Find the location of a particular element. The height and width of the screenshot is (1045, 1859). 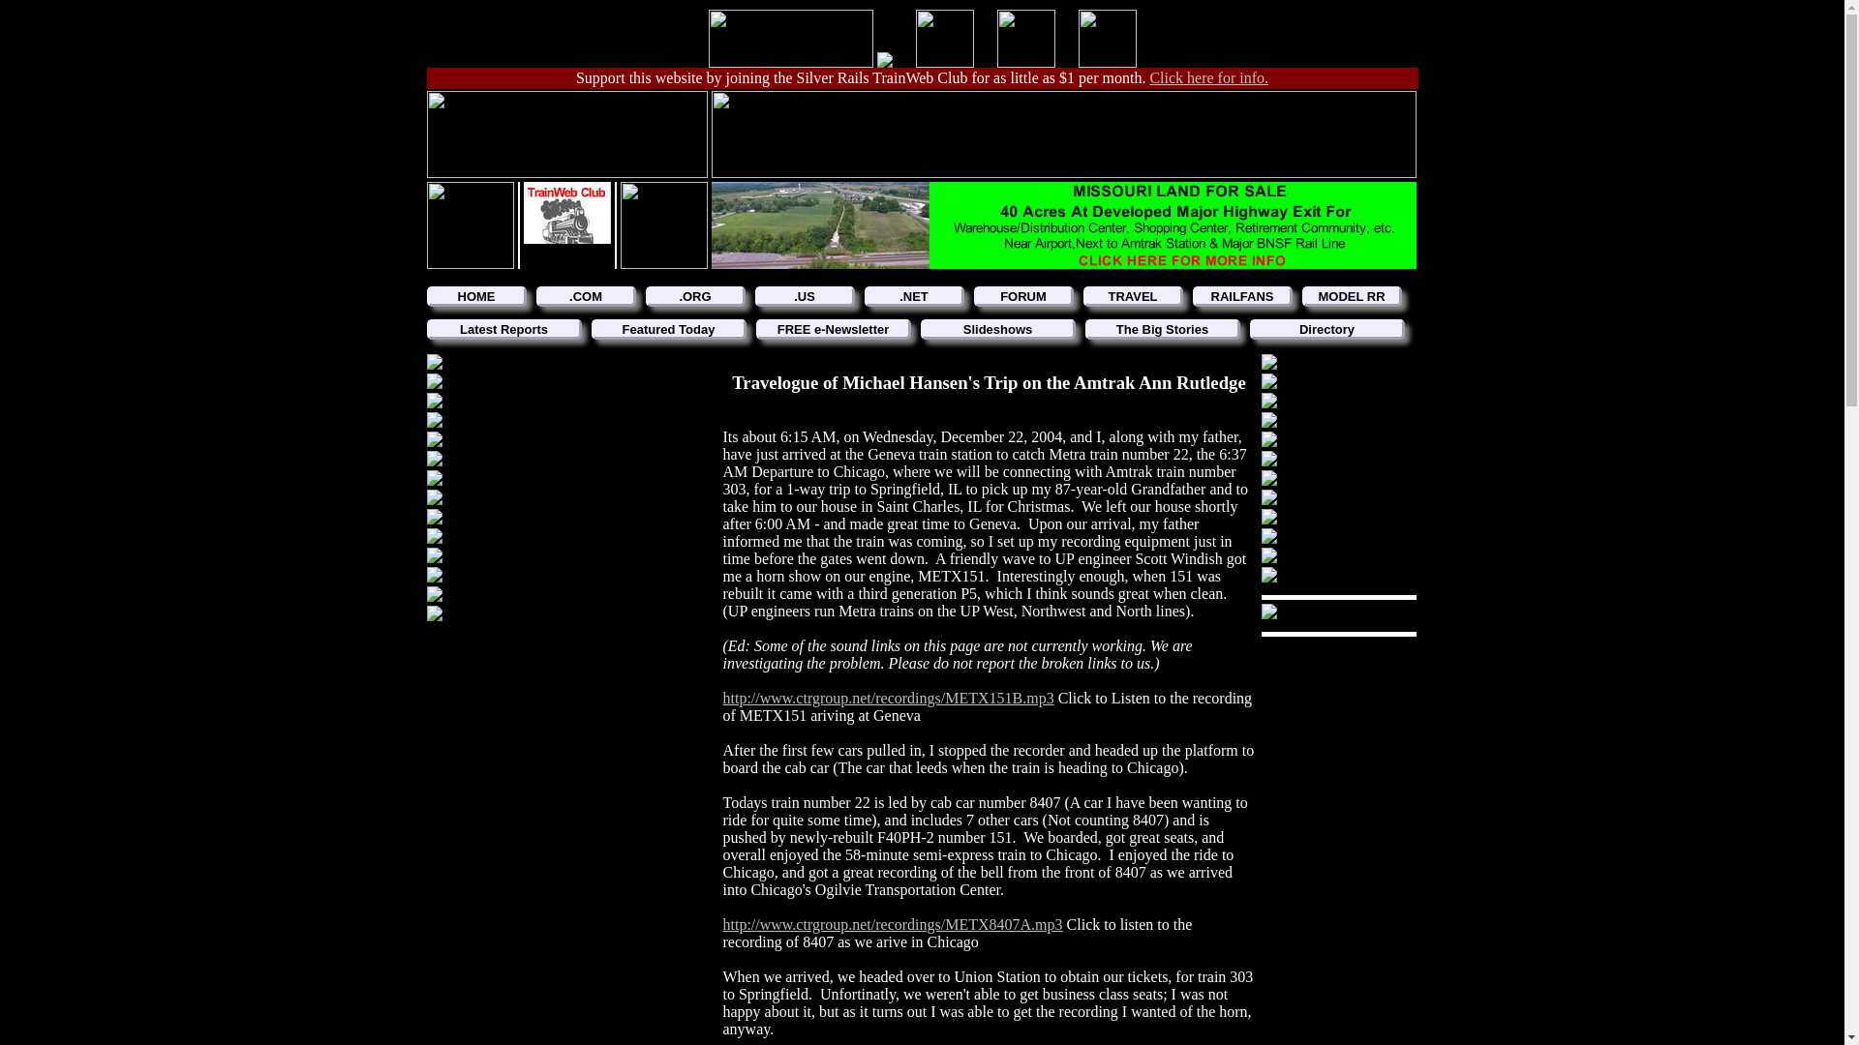

.NET is located at coordinates (913, 296).